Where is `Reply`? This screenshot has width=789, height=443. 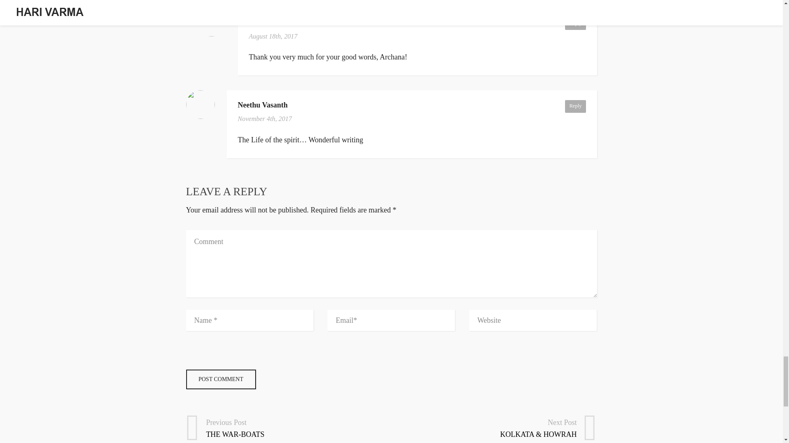
Reply is located at coordinates (575, 24).